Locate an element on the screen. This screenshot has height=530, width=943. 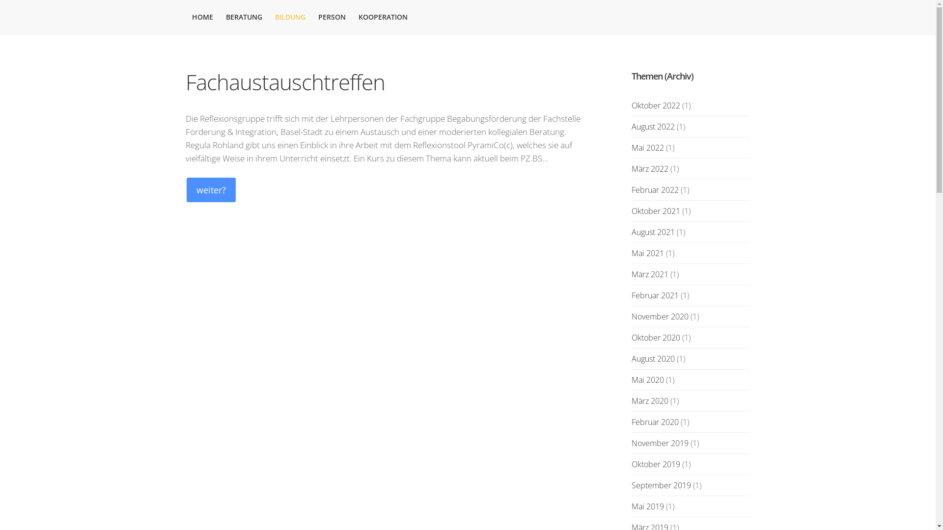
Mai 2020 is located at coordinates (648, 380).